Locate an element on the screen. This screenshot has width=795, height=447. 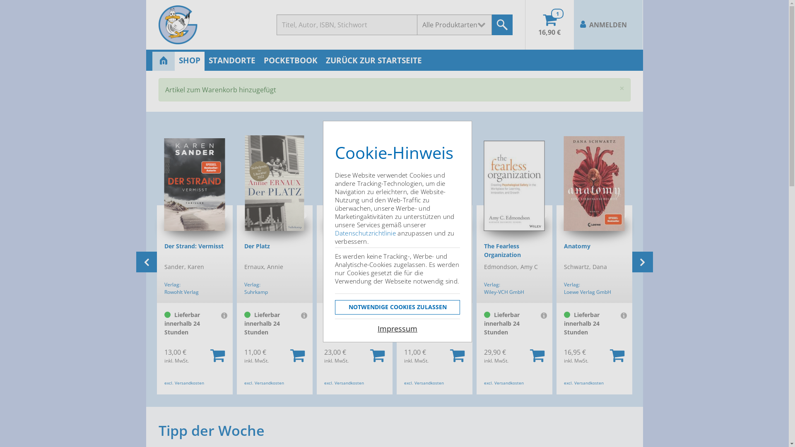
Edmondson, Amy C is located at coordinates (595, 272).